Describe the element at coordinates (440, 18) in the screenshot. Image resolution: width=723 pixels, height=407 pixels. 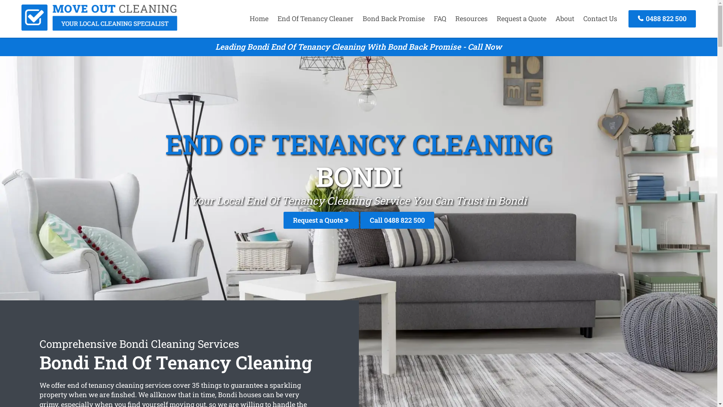
I see `FAQ` at that location.